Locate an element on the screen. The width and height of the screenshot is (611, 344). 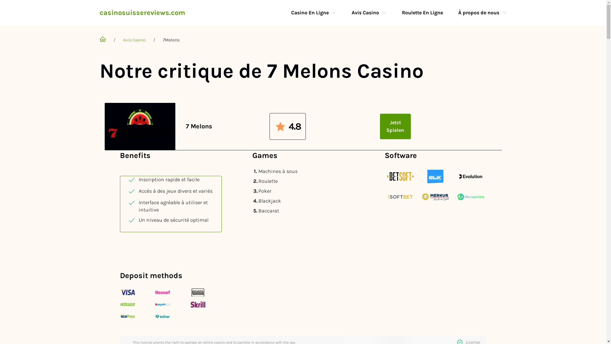
Avis Casino is located at coordinates (365, 13).